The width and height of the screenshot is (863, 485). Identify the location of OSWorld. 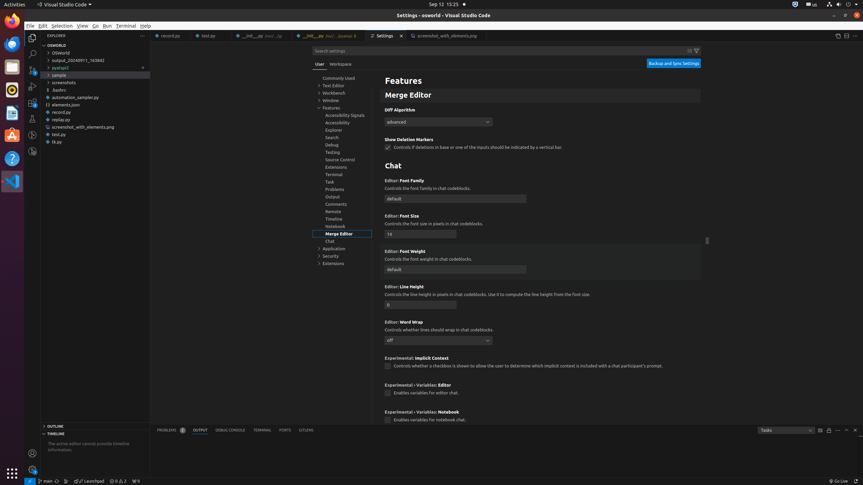
(95, 53).